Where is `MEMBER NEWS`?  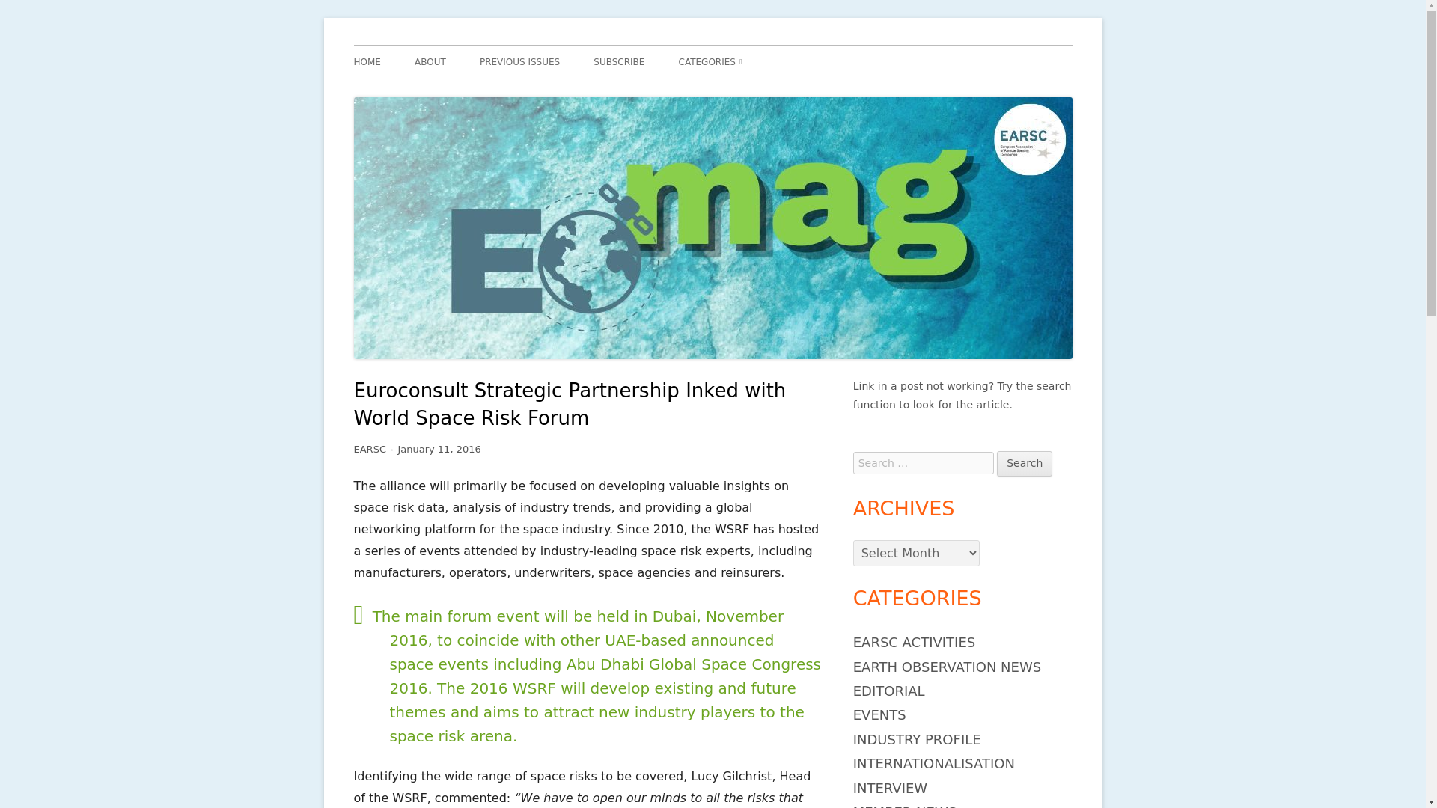 MEMBER NEWS is located at coordinates (905, 806).